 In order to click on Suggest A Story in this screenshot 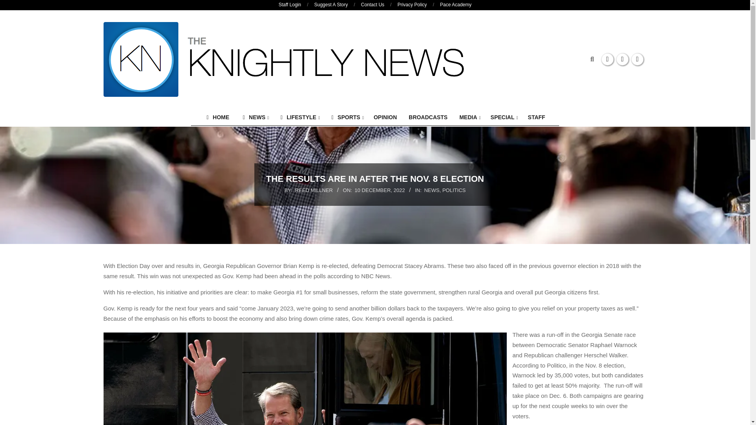, I will do `click(331, 5)`.